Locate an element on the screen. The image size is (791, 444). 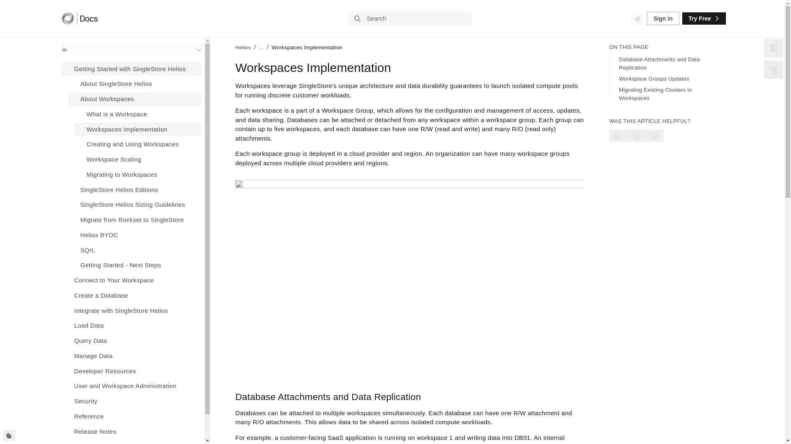
Migrating to Workspaces is located at coordinates (138, 174).